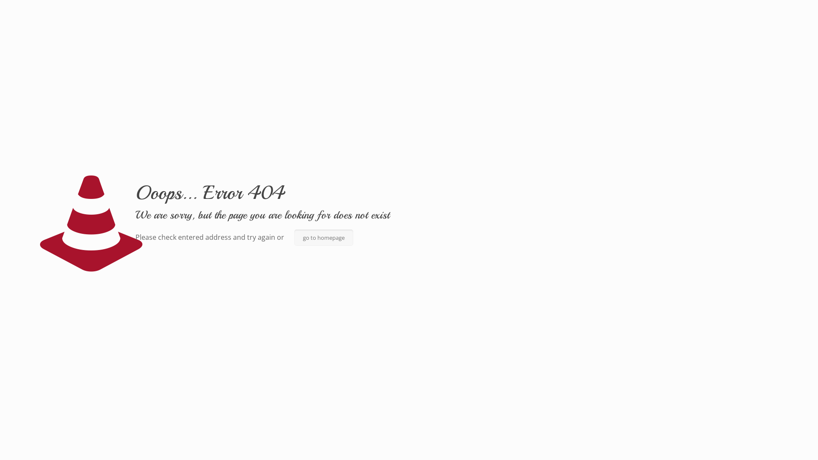  What do you see at coordinates (324, 238) in the screenshot?
I see `go to homepage` at bounding box center [324, 238].